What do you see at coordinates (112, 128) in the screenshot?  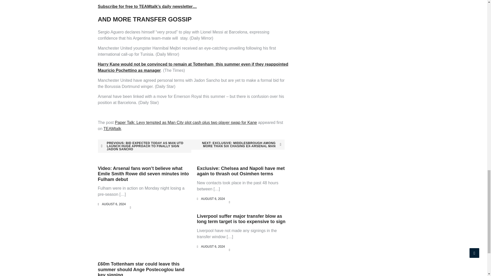 I see `TEAMtalk` at bounding box center [112, 128].